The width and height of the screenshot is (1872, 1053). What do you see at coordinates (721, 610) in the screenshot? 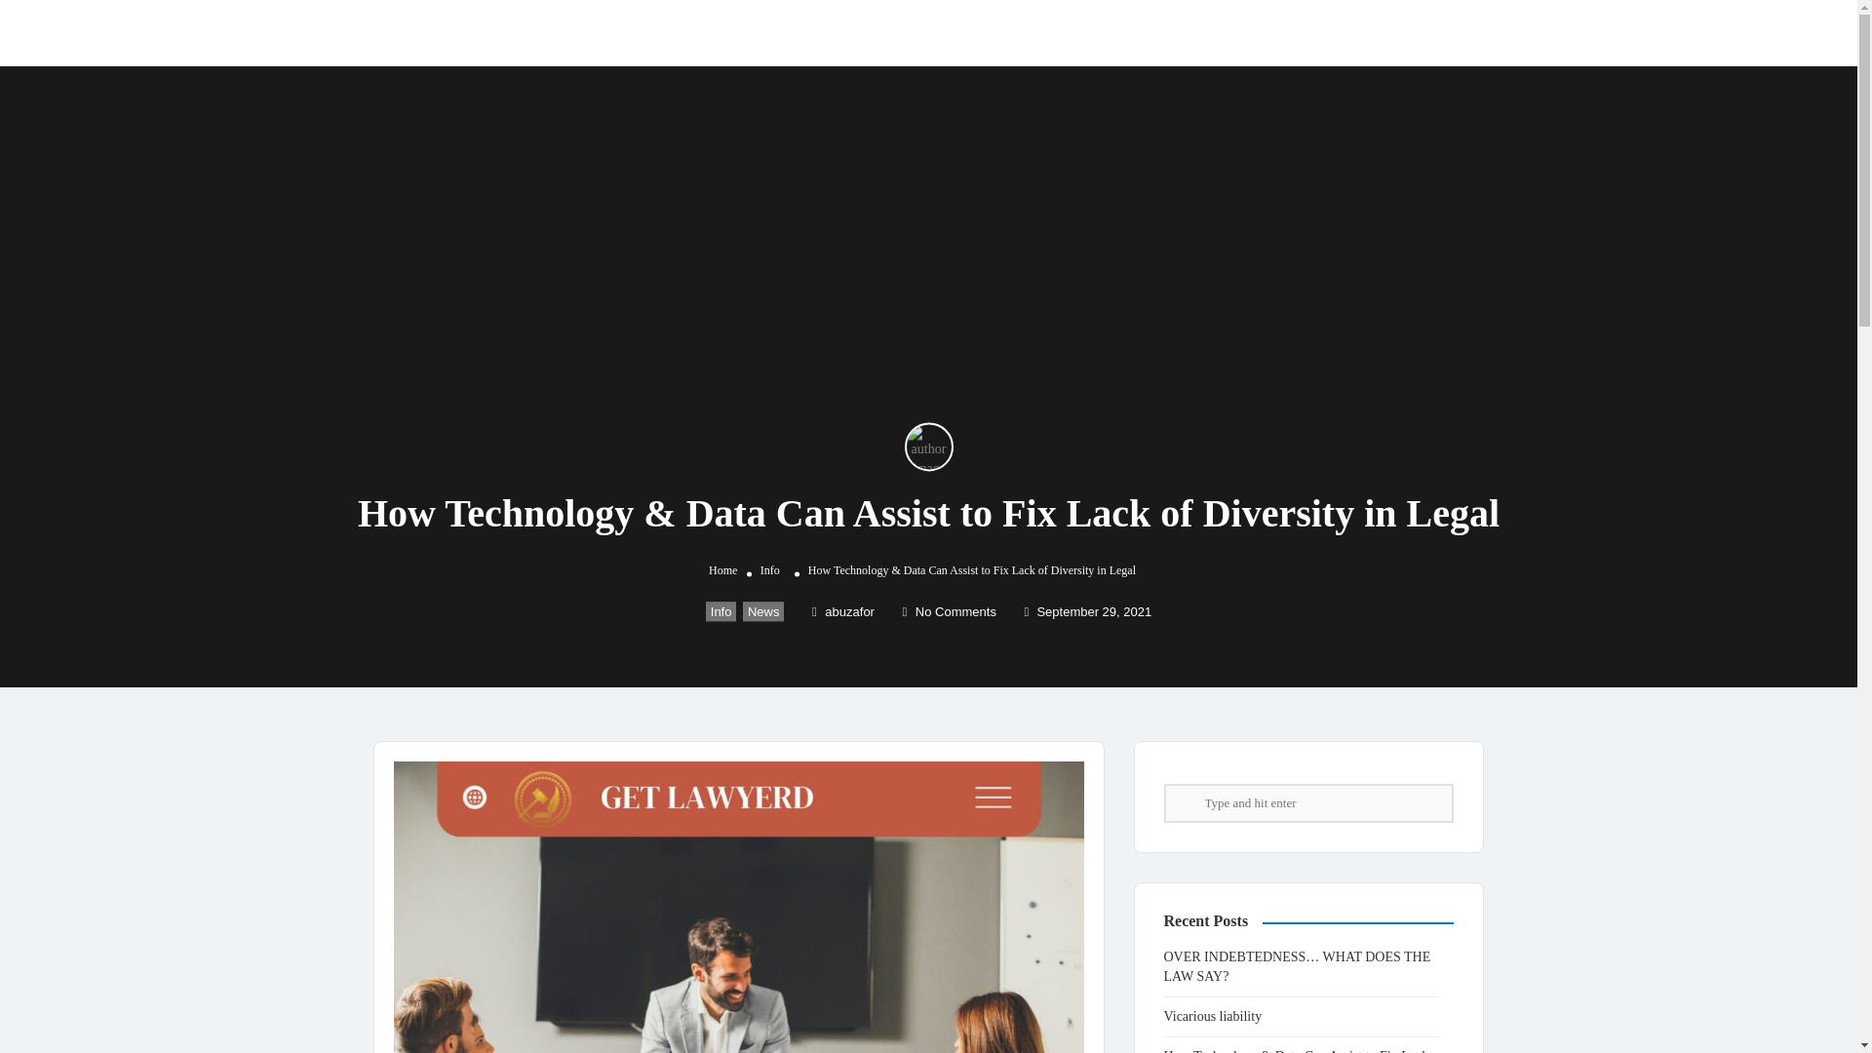
I see `Info` at bounding box center [721, 610].